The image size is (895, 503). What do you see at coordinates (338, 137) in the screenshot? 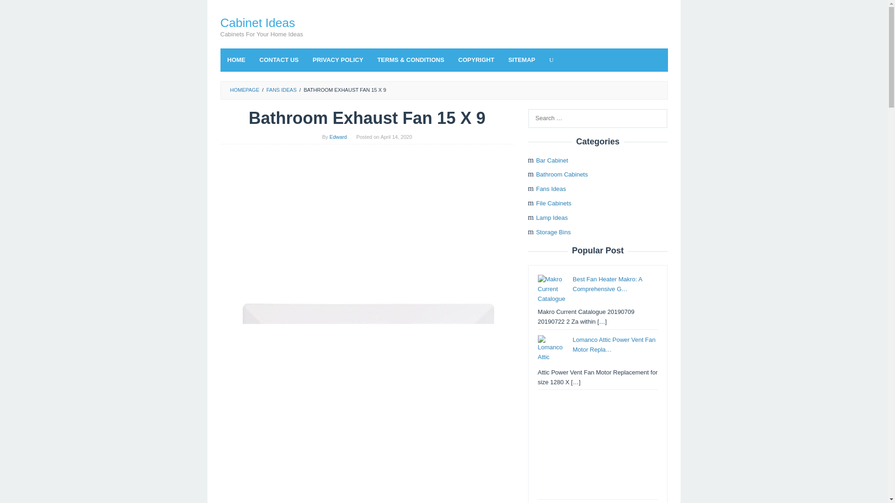
I see `Edward` at bounding box center [338, 137].